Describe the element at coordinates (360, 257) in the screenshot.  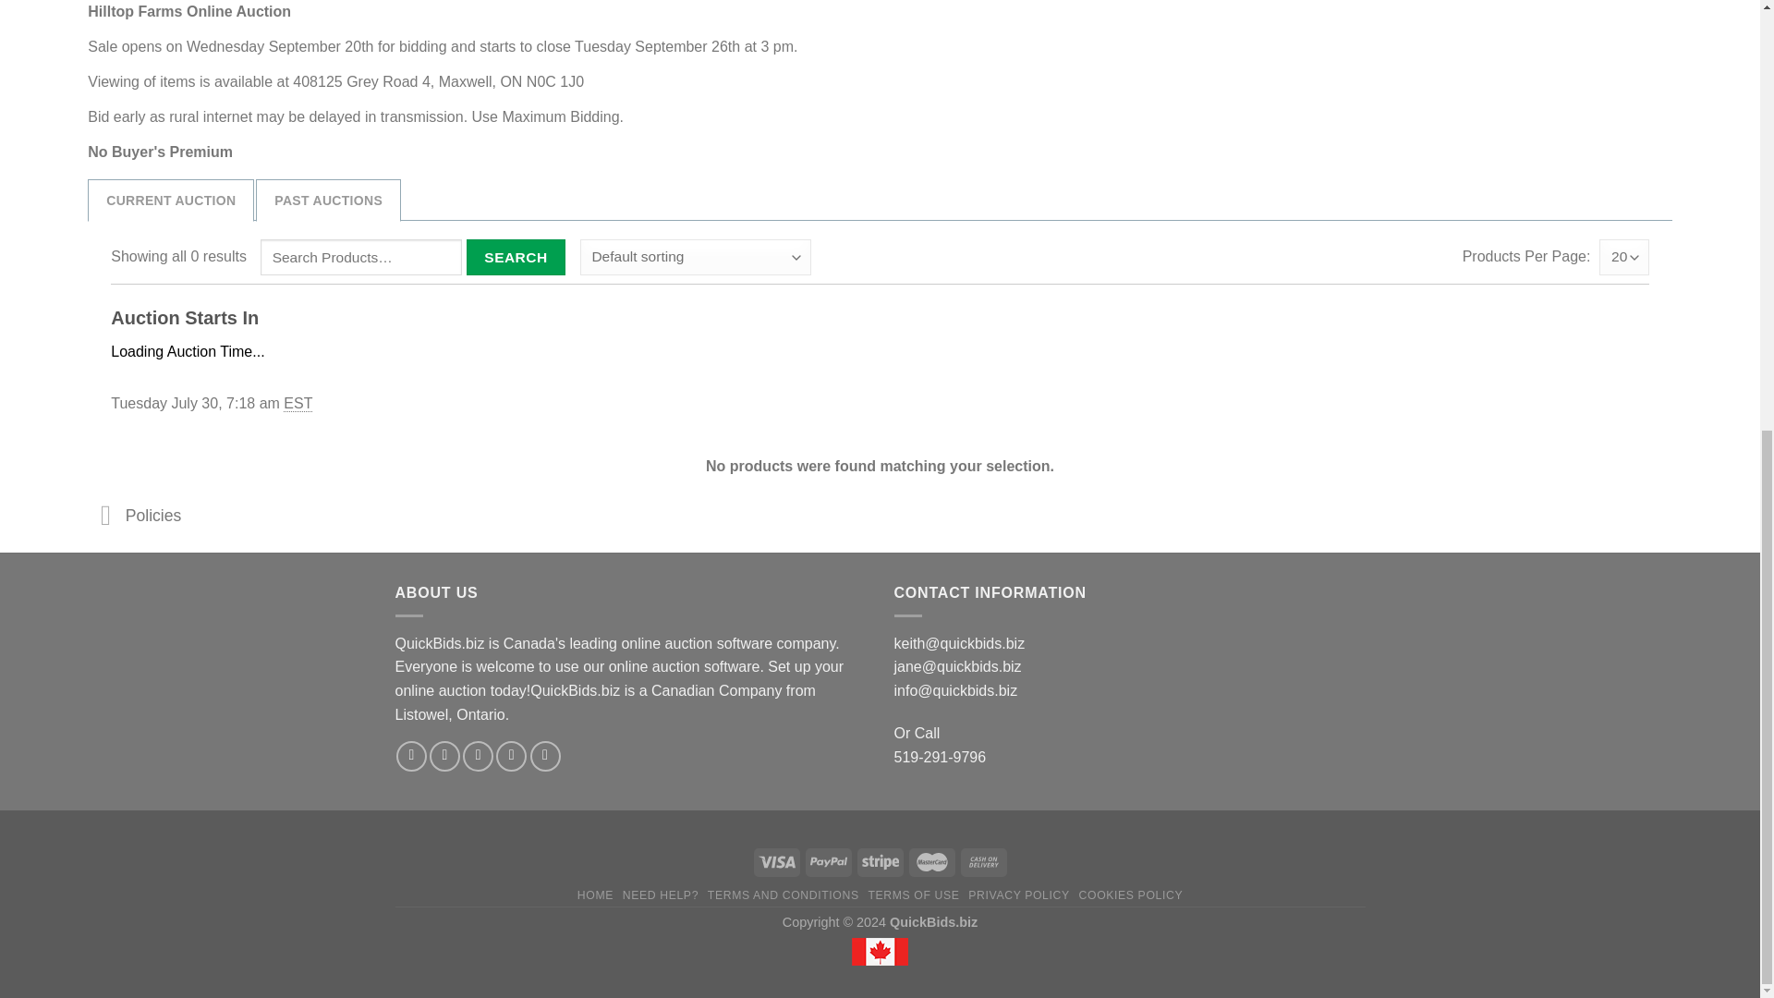
I see `Search for:` at that location.